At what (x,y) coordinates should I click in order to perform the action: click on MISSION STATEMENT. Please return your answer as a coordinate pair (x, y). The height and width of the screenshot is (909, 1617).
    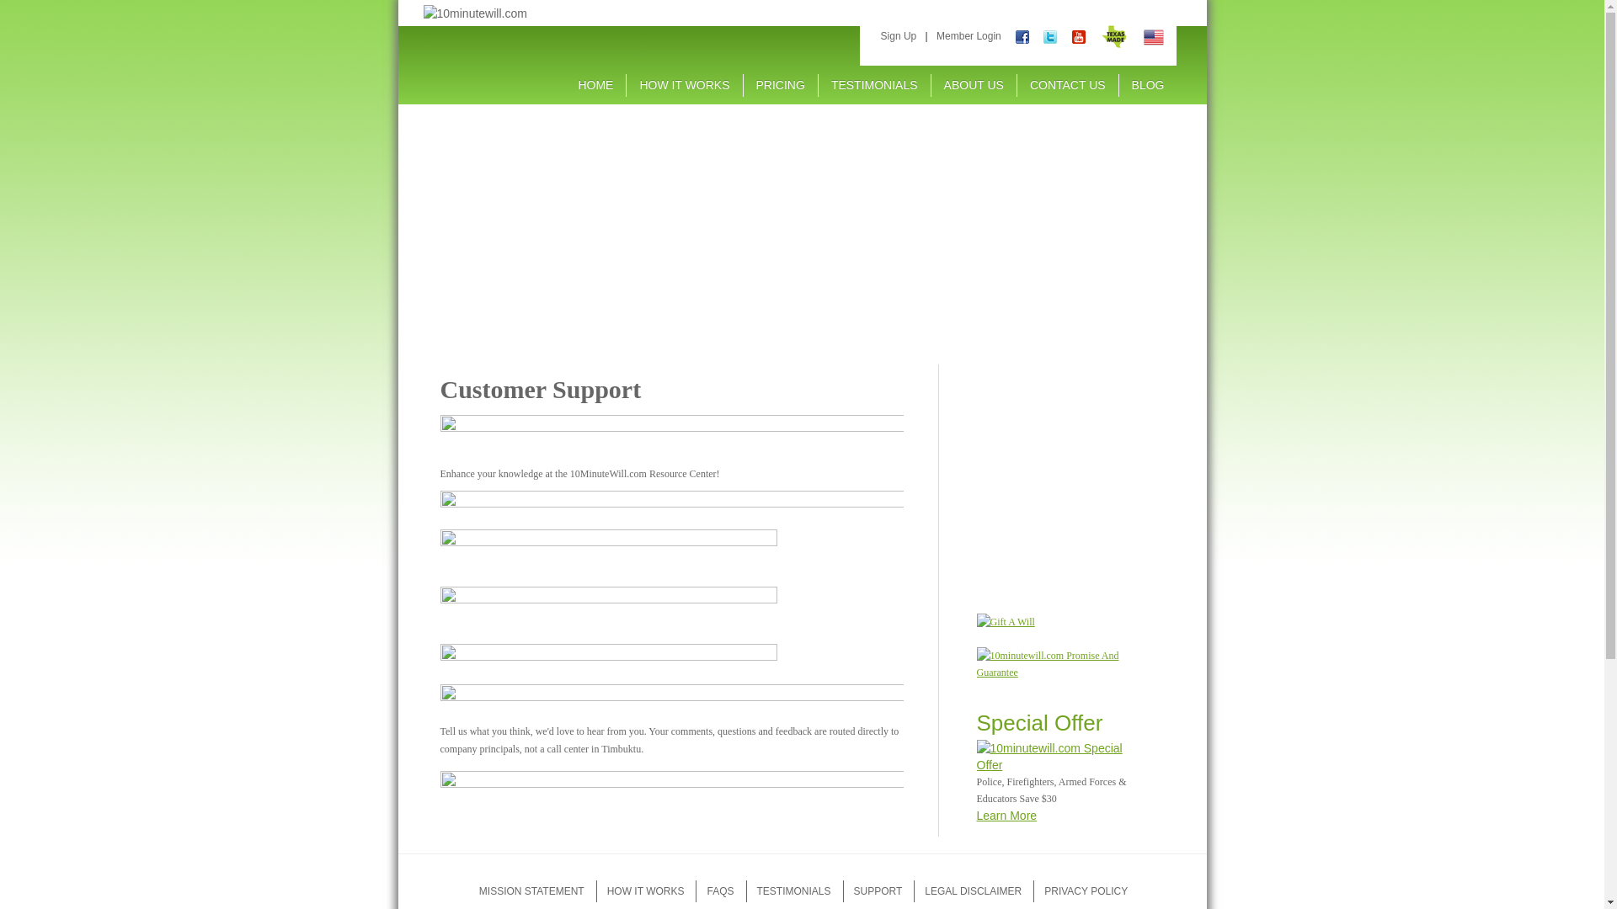
    Looking at the image, I should click on (532, 891).